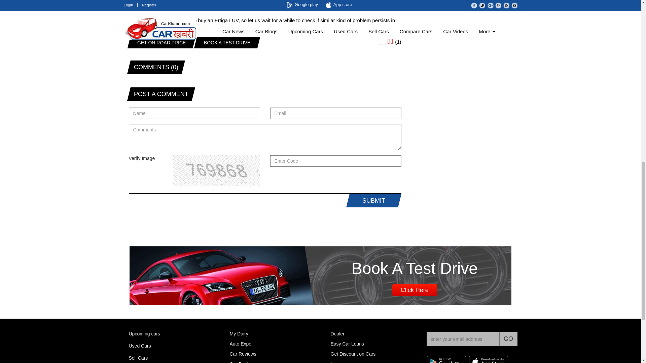  What do you see at coordinates (138, 358) in the screenshot?
I see `Sell Cars` at bounding box center [138, 358].